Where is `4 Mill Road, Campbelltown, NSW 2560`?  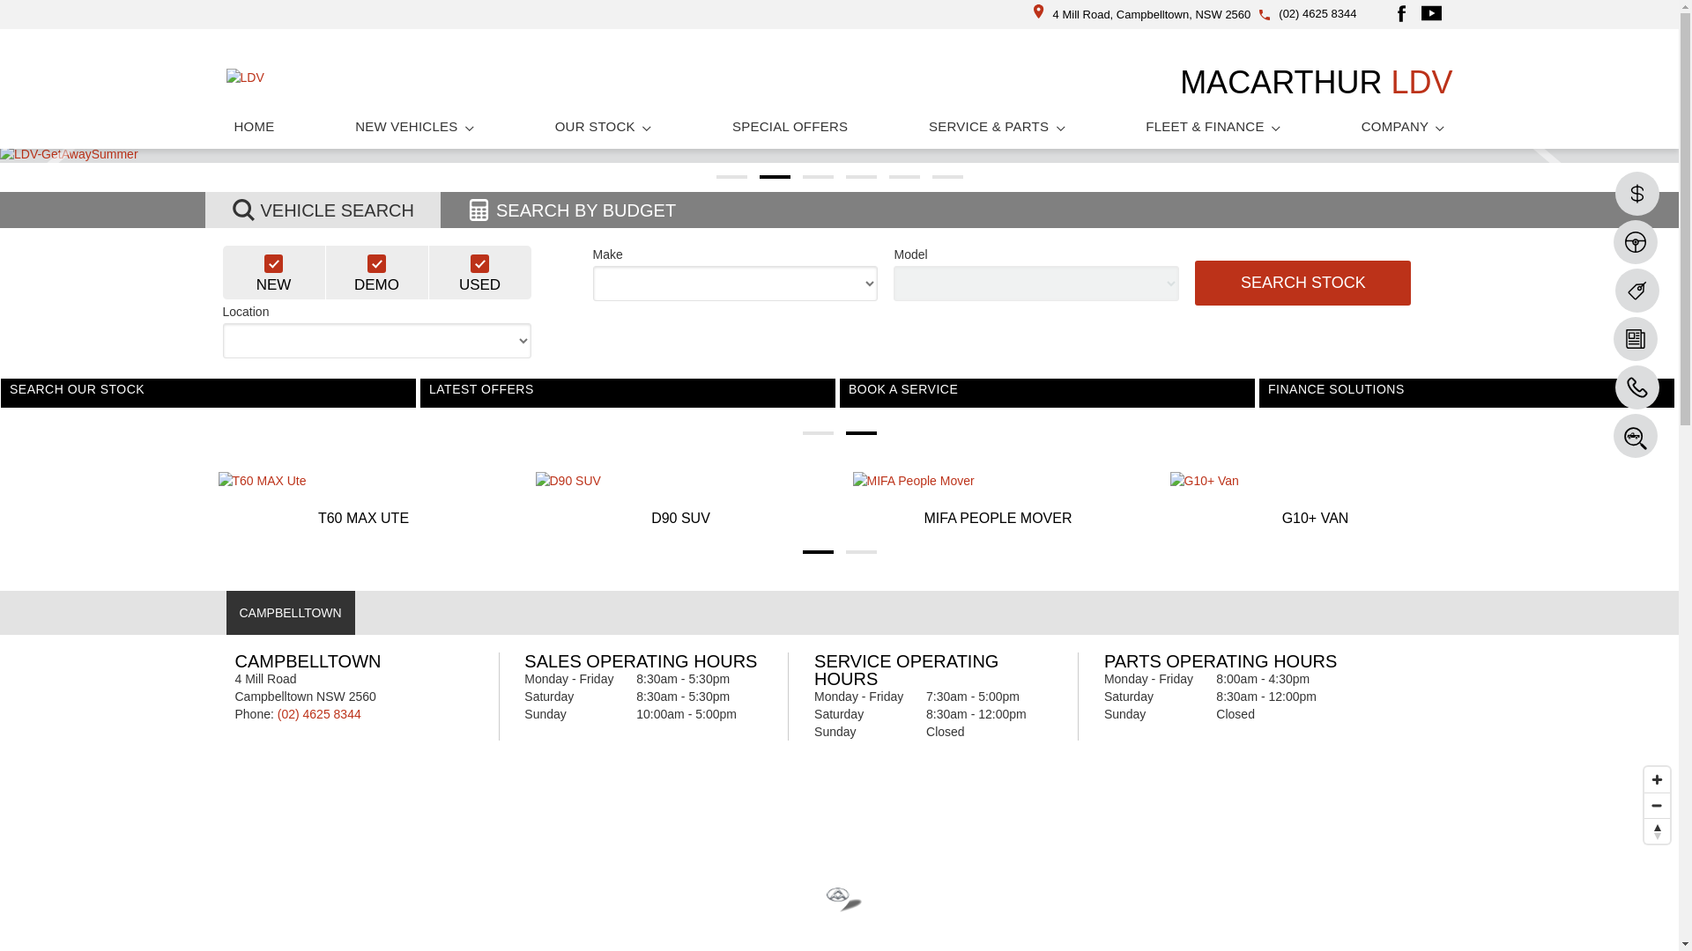 4 Mill Road, Campbelltown, NSW 2560 is located at coordinates (1142, 14).